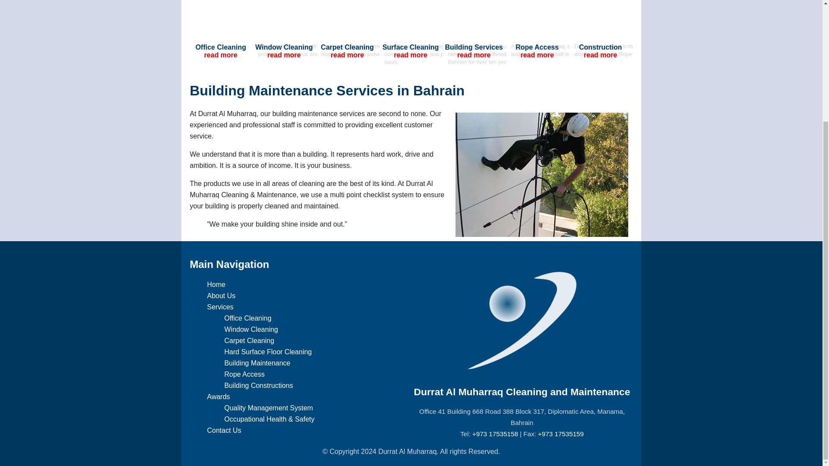 This screenshot has height=466, width=829. What do you see at coordinates (220, 307) in the screenshot?
I see `Services` at bounding box center [220, 307].